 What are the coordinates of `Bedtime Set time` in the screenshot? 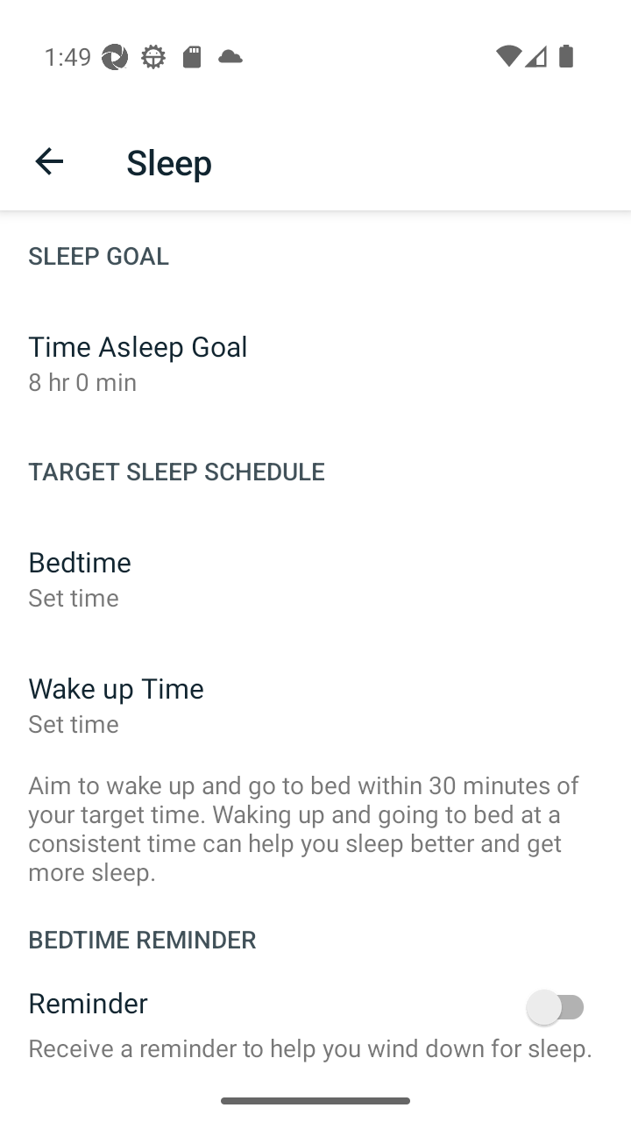 It's located at (315, 579).